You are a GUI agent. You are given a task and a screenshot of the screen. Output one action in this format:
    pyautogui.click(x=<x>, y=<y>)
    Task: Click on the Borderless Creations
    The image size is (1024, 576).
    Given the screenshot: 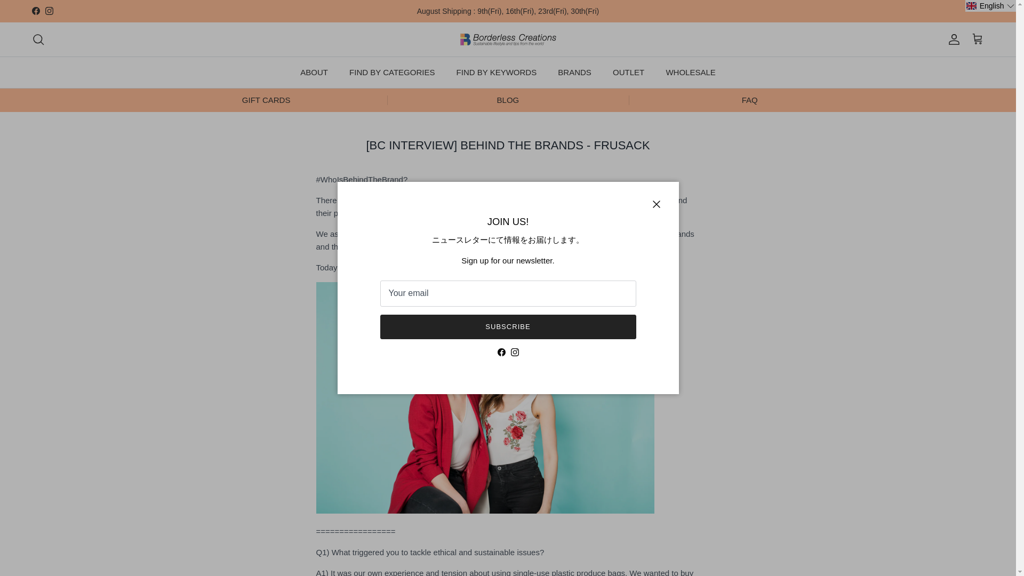 What is the action you would take?
    pyautogui.click(x=508, y=39)
    